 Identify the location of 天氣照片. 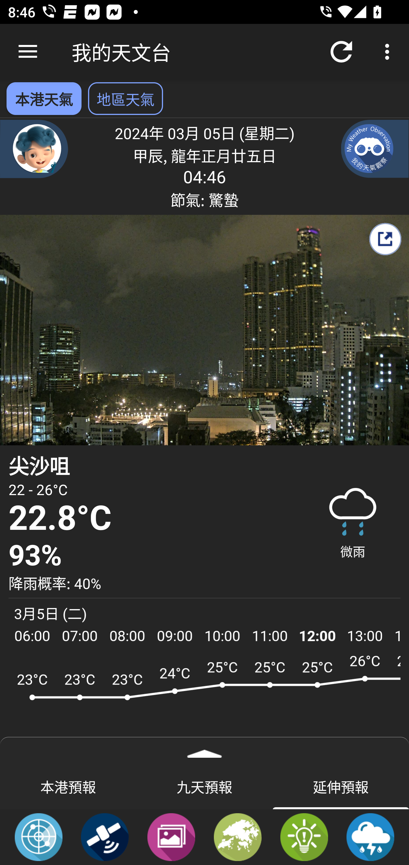
(171, 837).